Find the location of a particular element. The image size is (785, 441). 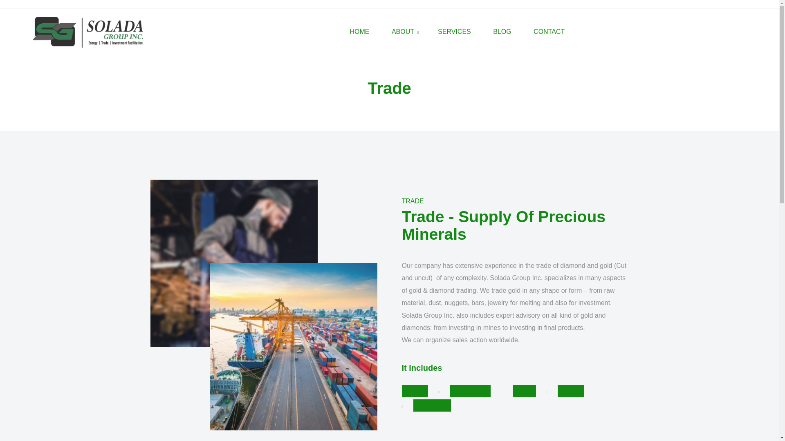

Bar is located at coordinates (524, 391).